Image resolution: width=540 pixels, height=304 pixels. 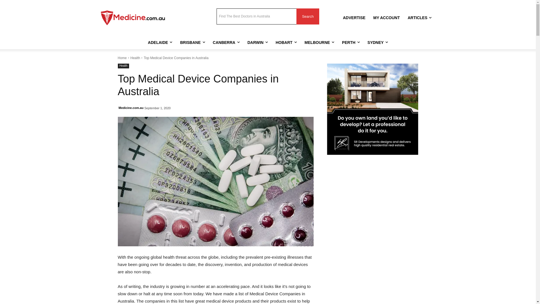 What do you see at coordinates (319, 43) in the screenshot?
I see `MELBOURNE` at bounding box center [319, 43].